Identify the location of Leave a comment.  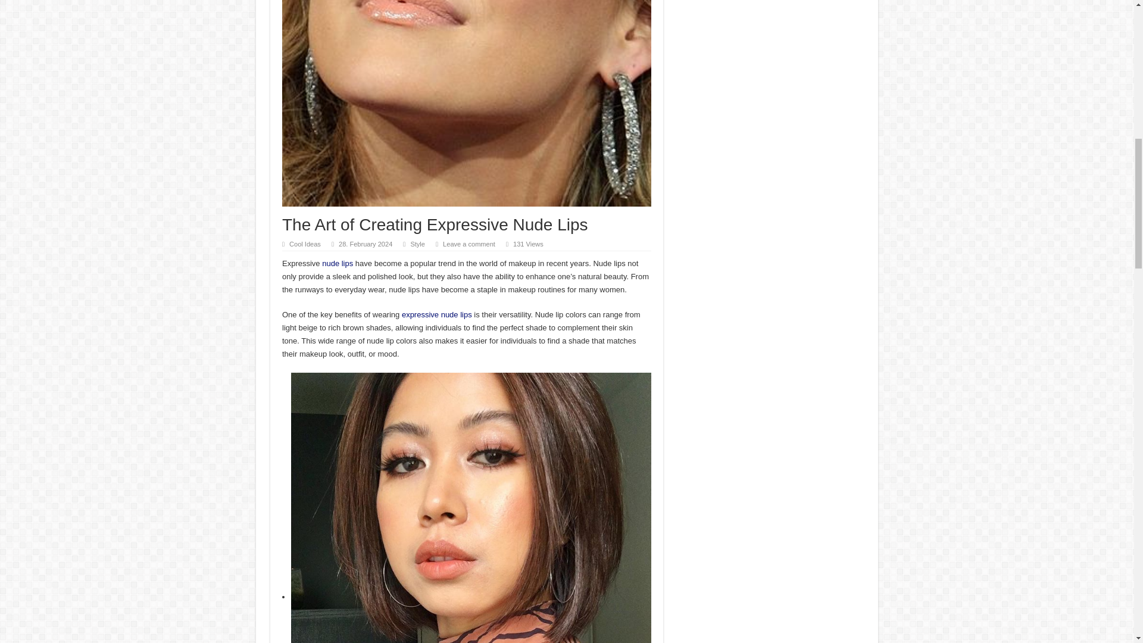
(469, 244).